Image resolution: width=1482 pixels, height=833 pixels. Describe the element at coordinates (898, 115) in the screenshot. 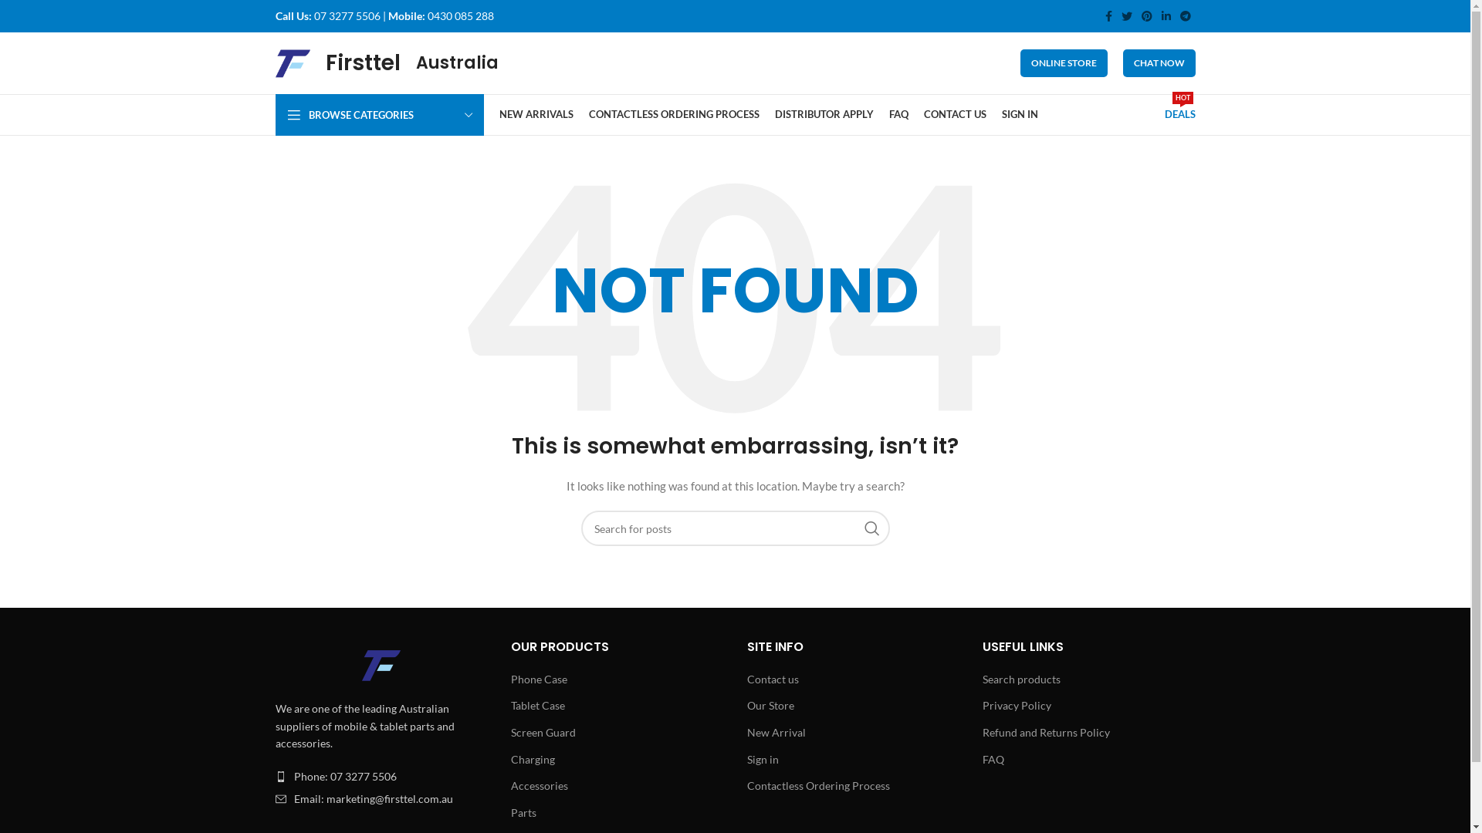

I see `FAQ` at that location.